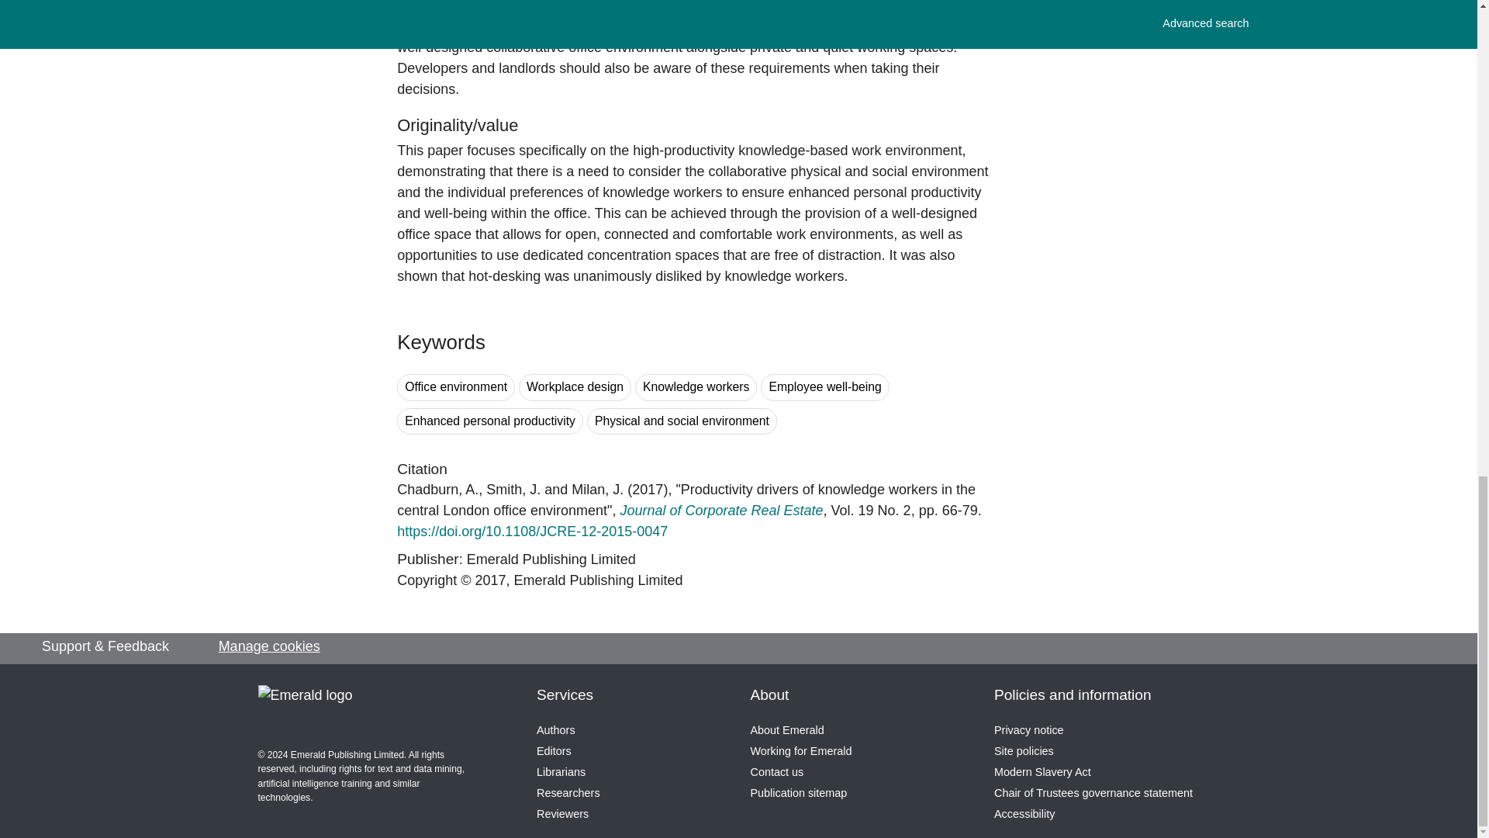 This screenshot has width=1489, height=838. I want to click on Milan, J., so click(597, 490).